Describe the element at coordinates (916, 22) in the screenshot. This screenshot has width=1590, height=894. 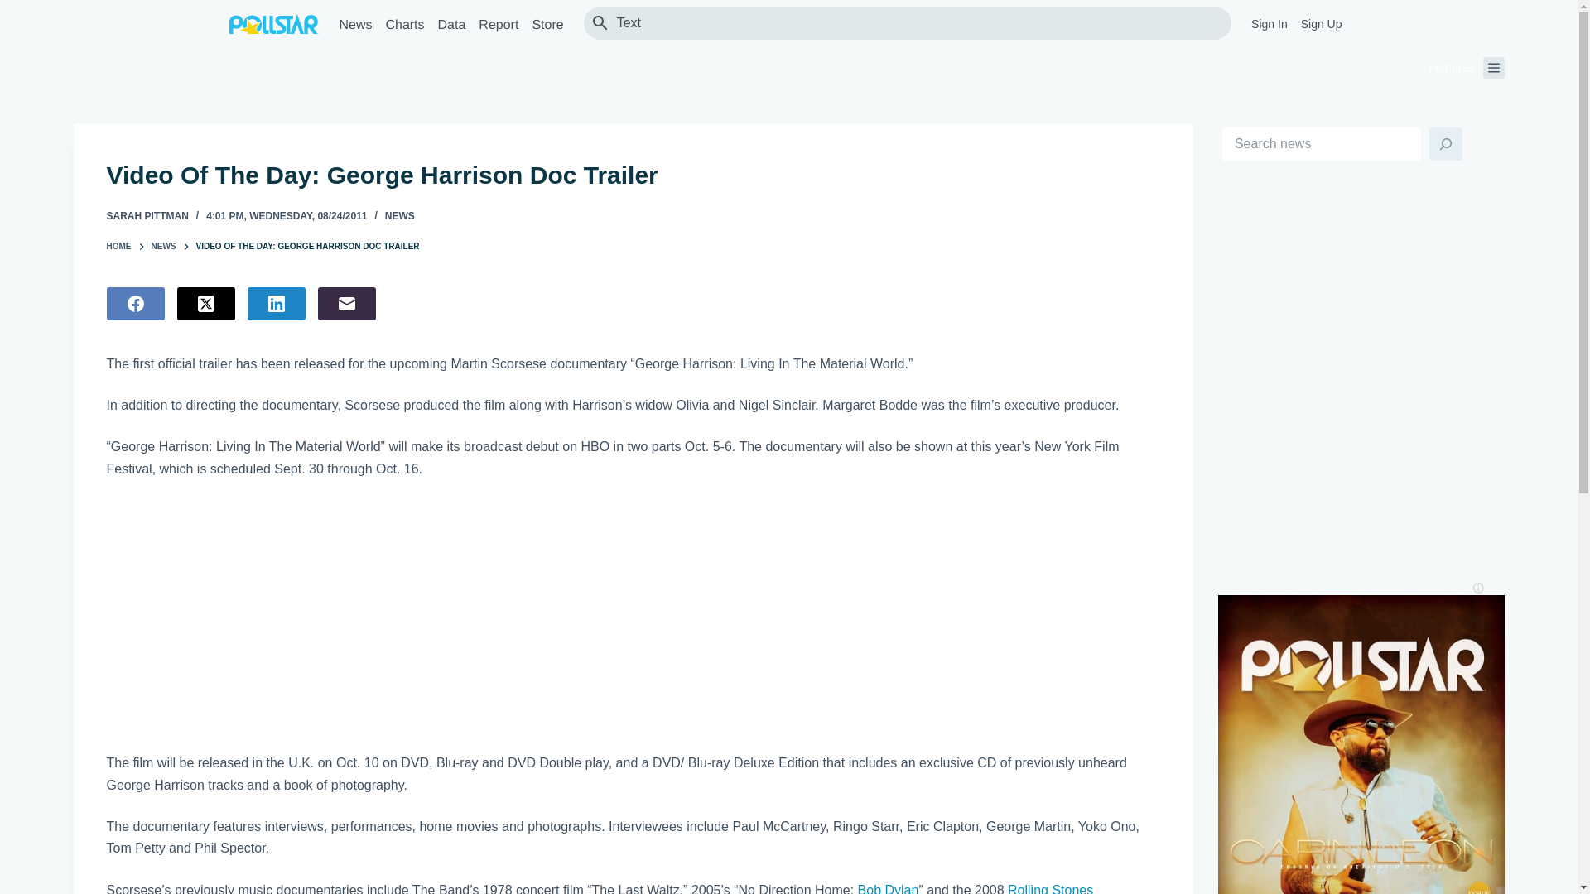
I see `Text` at that location.